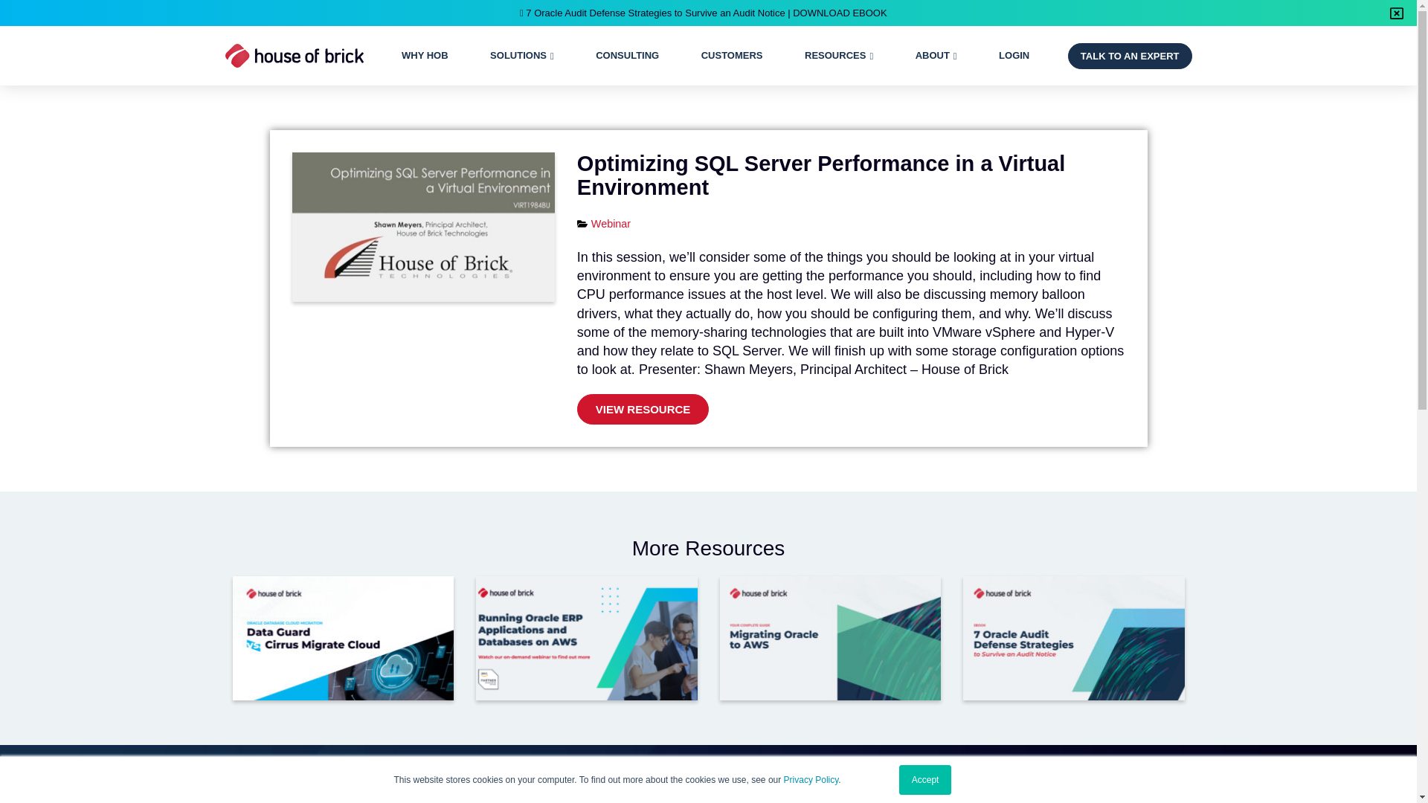 This screenshot has height=803, width=1428. Describe the element at coordinates (518, 56) in the screenshot. I see `SOLUTIONS` at that location.